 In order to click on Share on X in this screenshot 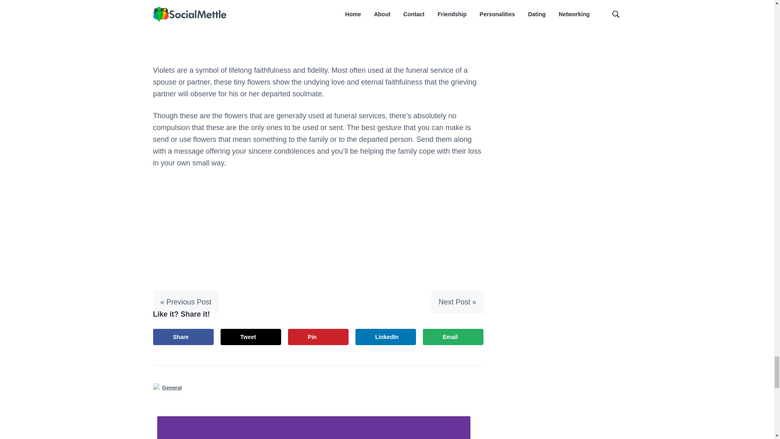, I will do `click(251, 337)`.